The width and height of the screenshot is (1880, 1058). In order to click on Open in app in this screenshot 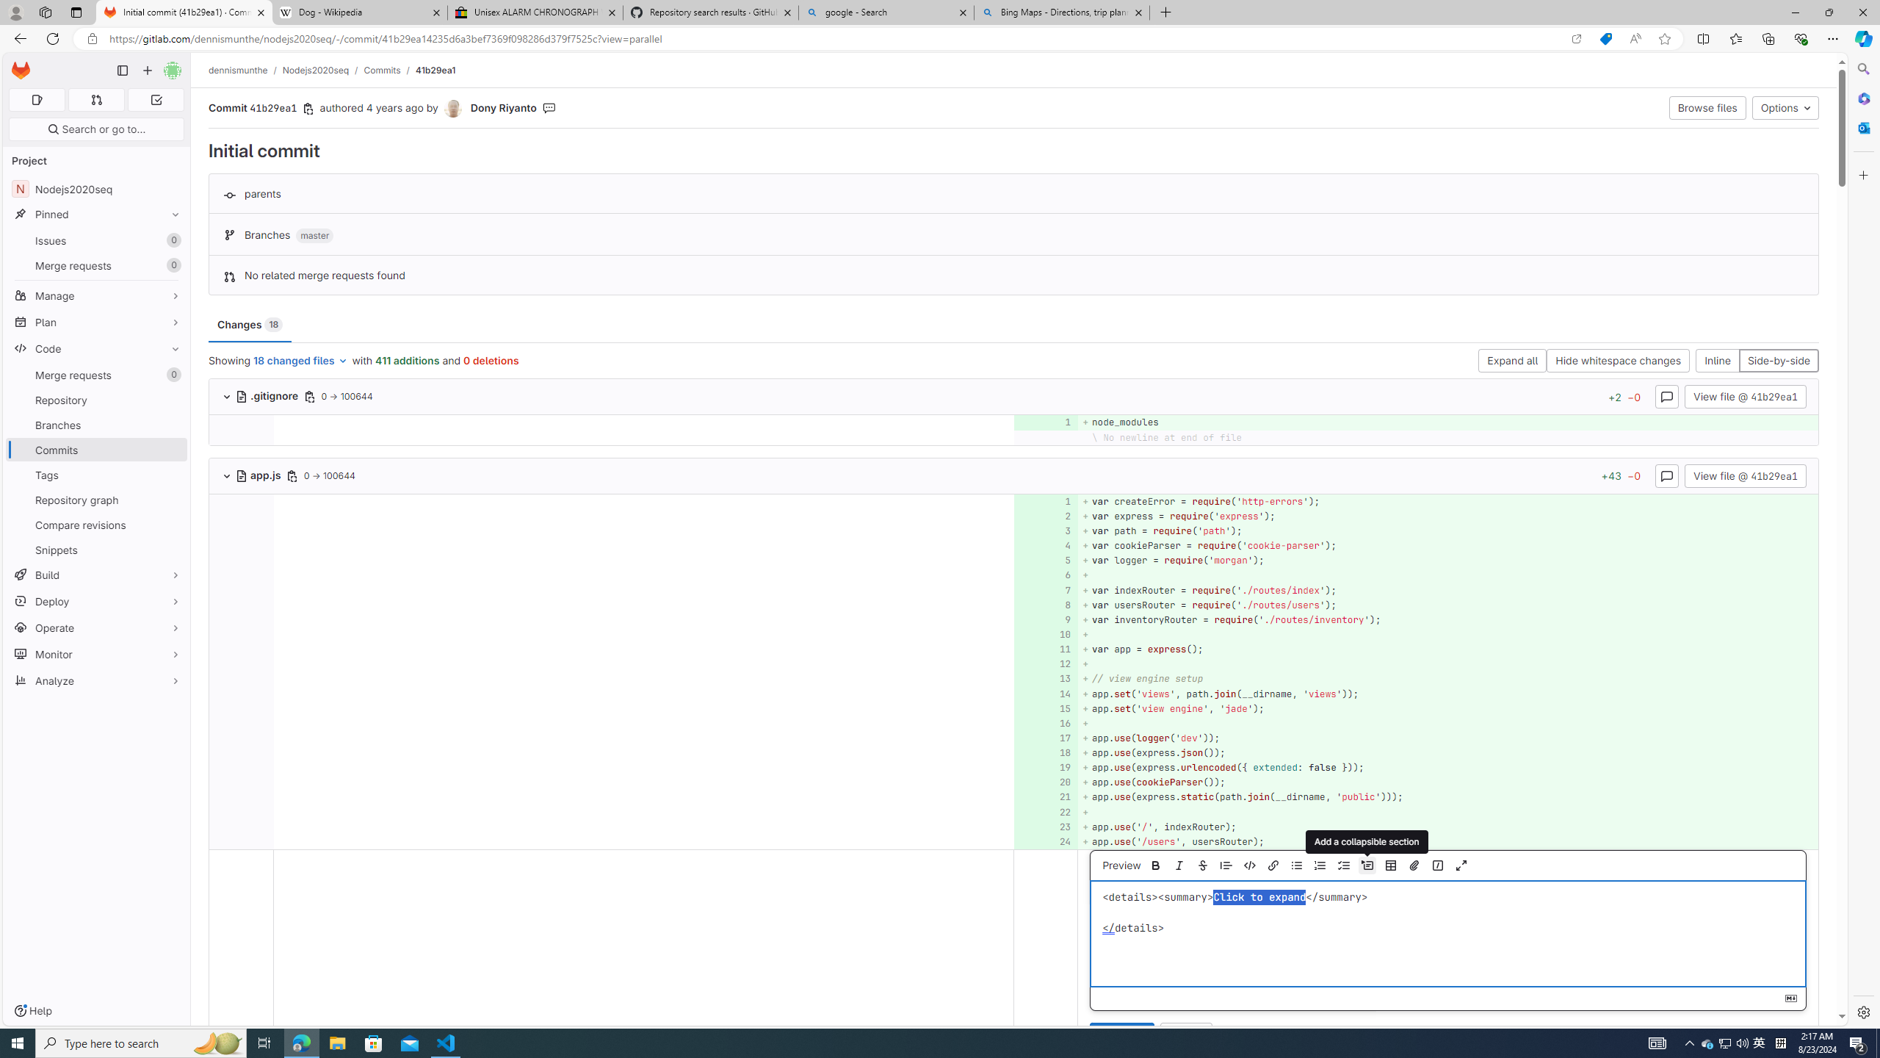, I will do `click(1576, 39)`.